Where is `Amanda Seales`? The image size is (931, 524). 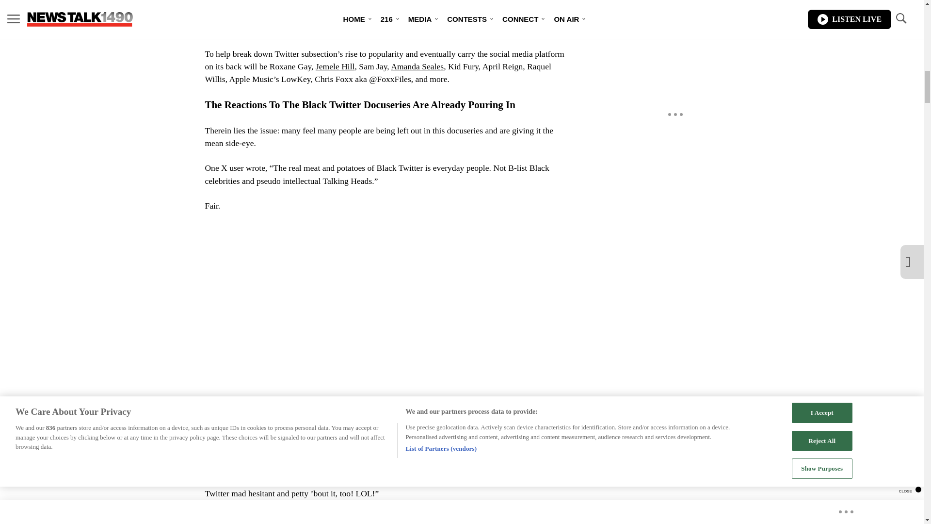 Amanda Seales is located at coordinates (417, 66).